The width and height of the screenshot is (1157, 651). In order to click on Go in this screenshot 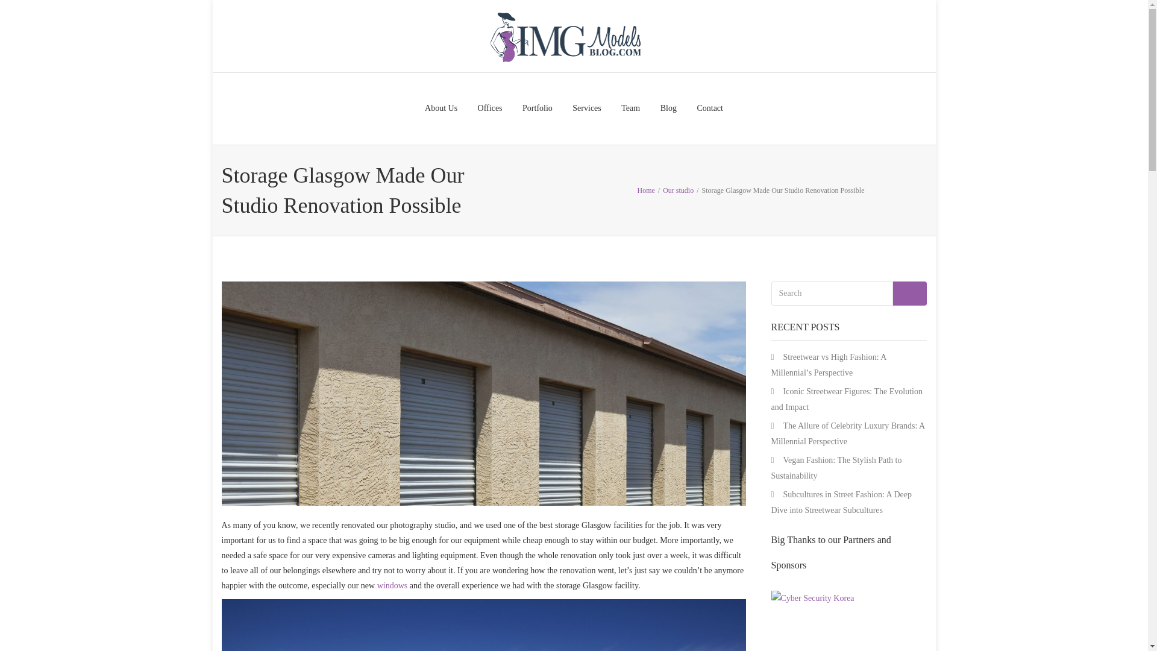, I will do `click(910, 293)`.